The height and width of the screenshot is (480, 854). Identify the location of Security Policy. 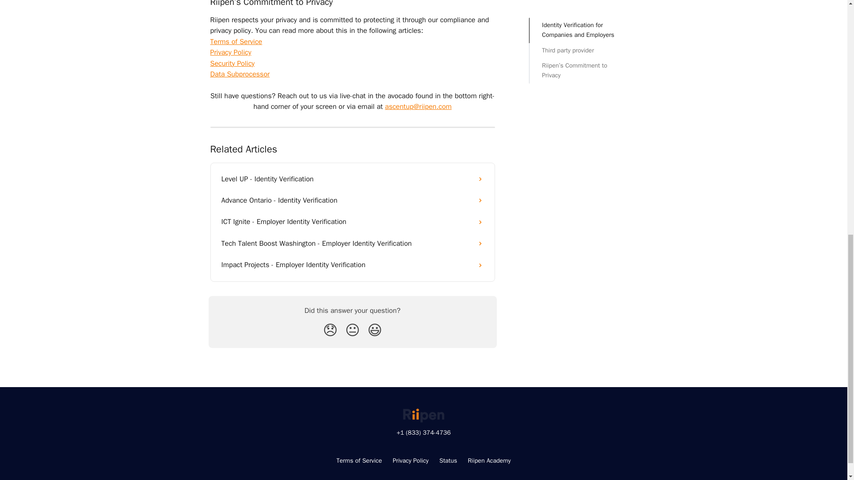
(232, 63).